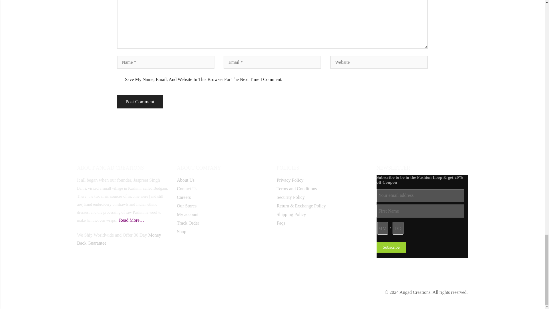 The height and width of the screenshot is (309, 549). Describe the element at coordinates (119, 80) in the screenshot. I see `yes` at that location.